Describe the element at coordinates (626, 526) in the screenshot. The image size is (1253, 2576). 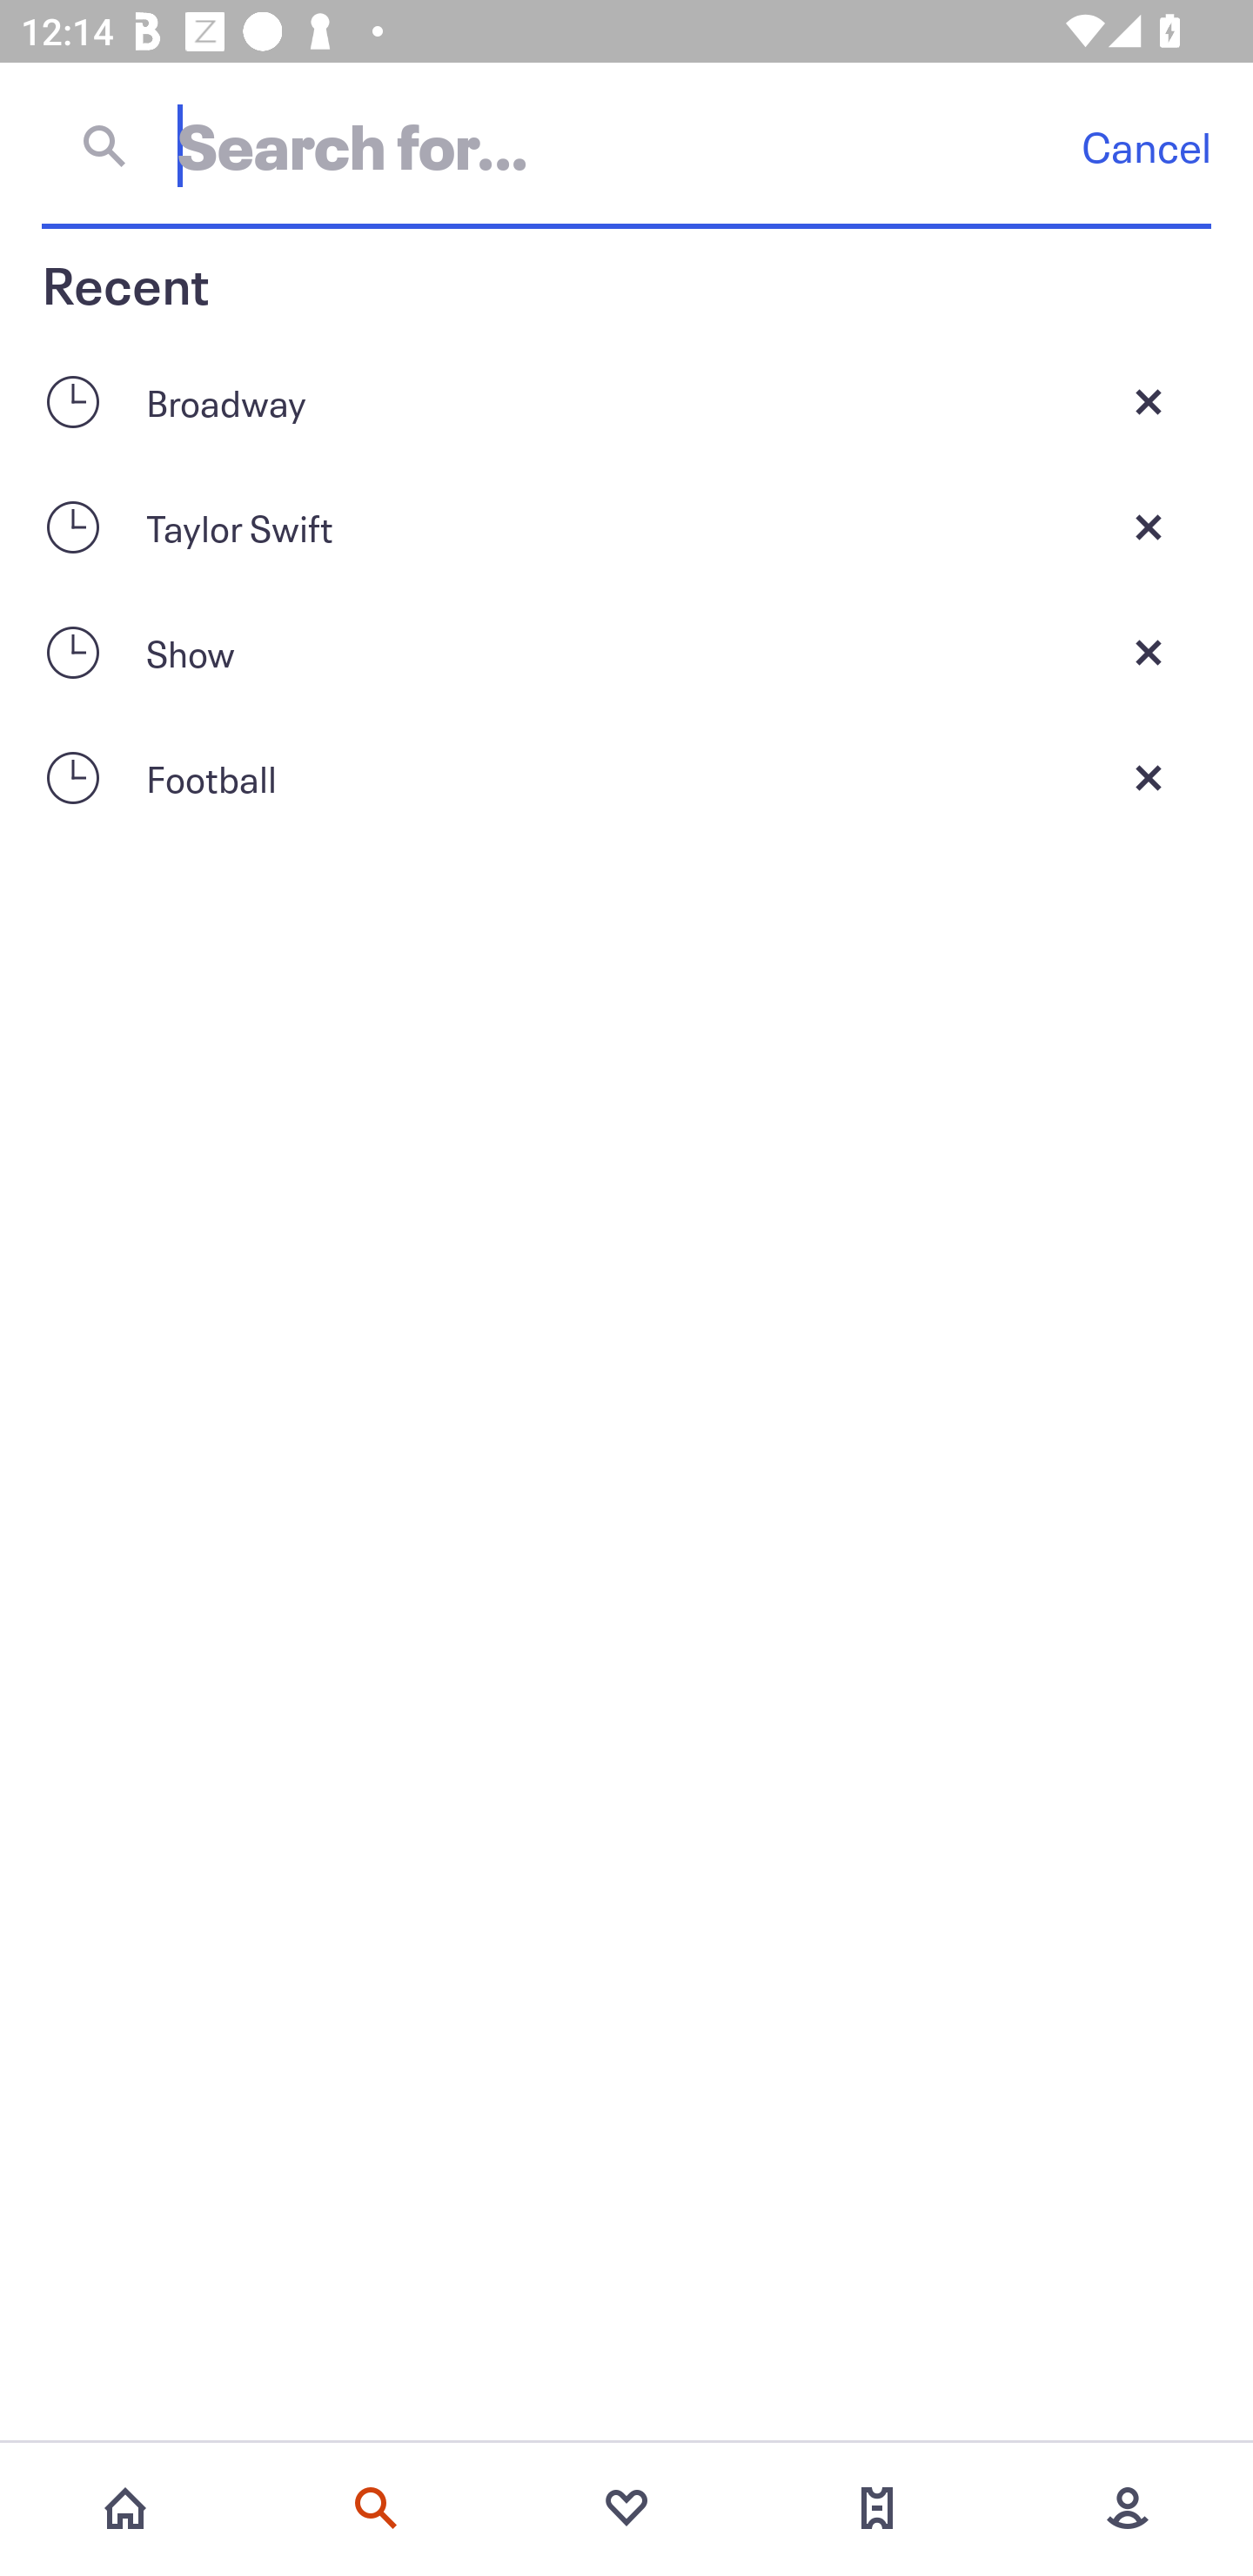
I see `Taylor Swift Close current screen` at that location.